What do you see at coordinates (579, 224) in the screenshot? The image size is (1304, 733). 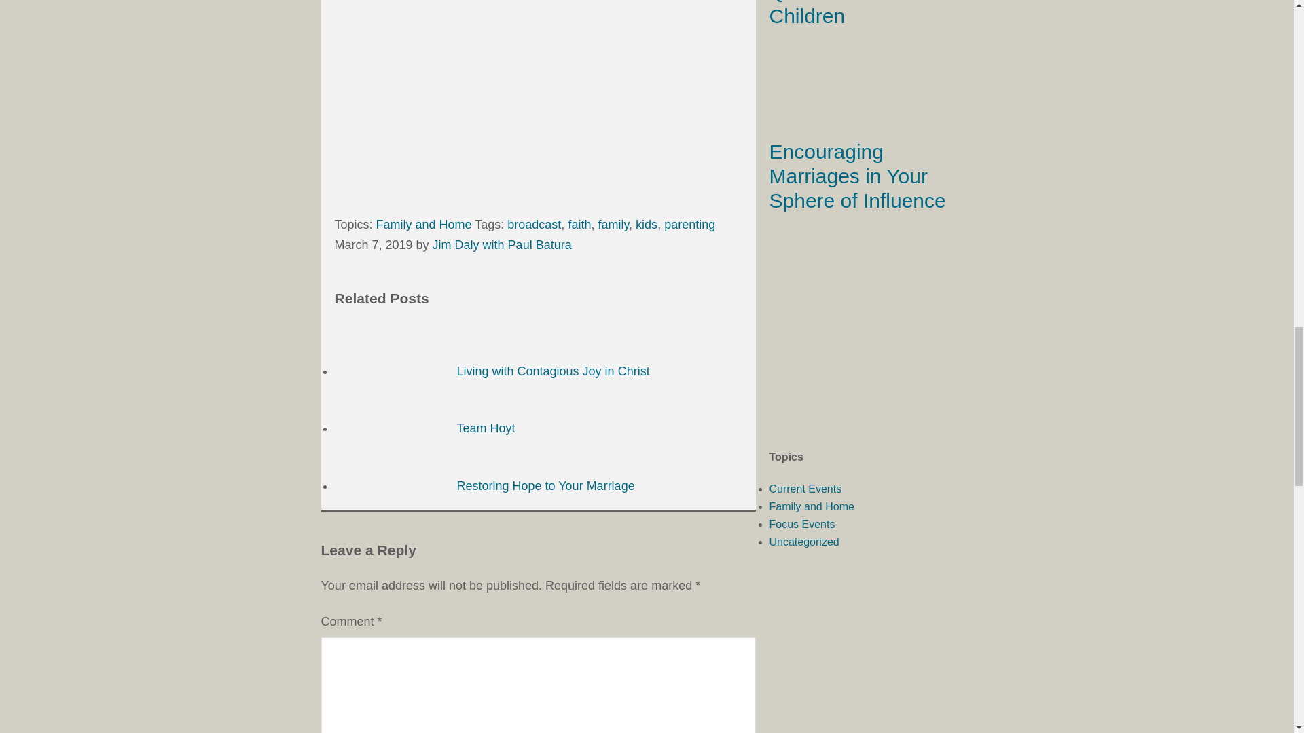 I see `faith` at bounding box center [579, 224].